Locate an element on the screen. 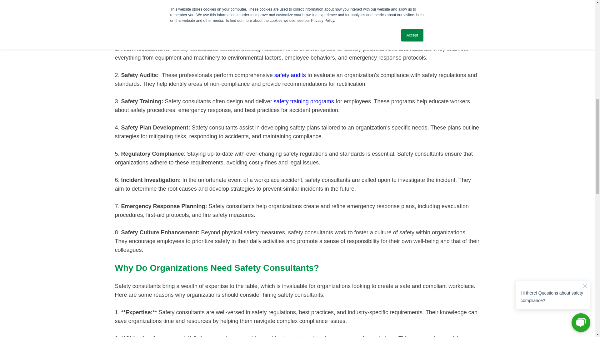 Image resolution: width=600 pixels, height=337 pixels. safety audits is located at coordinates (290, 75).